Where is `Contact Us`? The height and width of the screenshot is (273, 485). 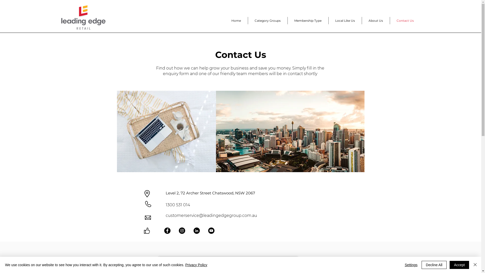
Contact Us is located at coordinates (405, 21).